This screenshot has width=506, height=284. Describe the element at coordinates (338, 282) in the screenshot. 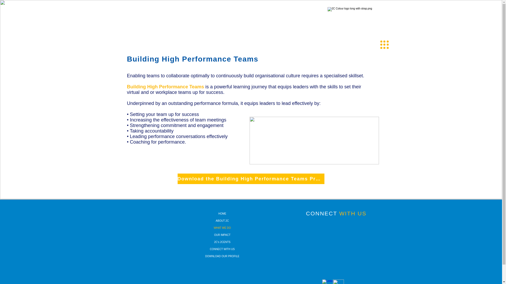

I see `Facebook icon.png` at that location.